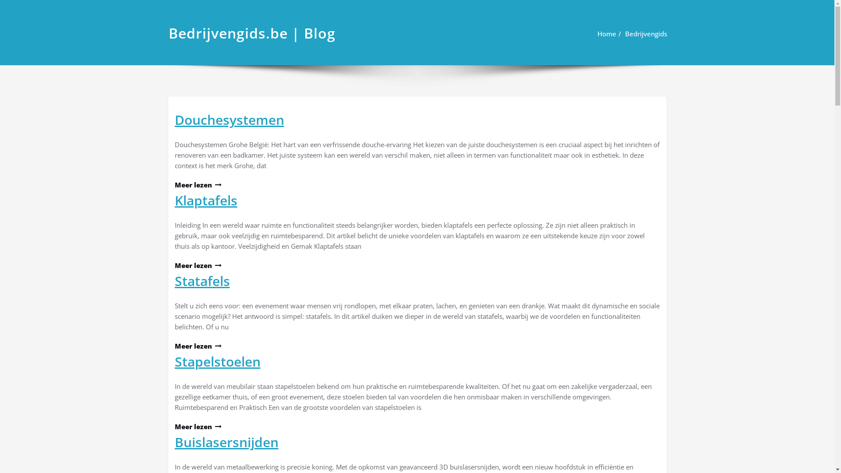  What do you see at coordinates (198, 185) in the screenshot?
I see `Meer lezen` at bounding box center [198, 185].